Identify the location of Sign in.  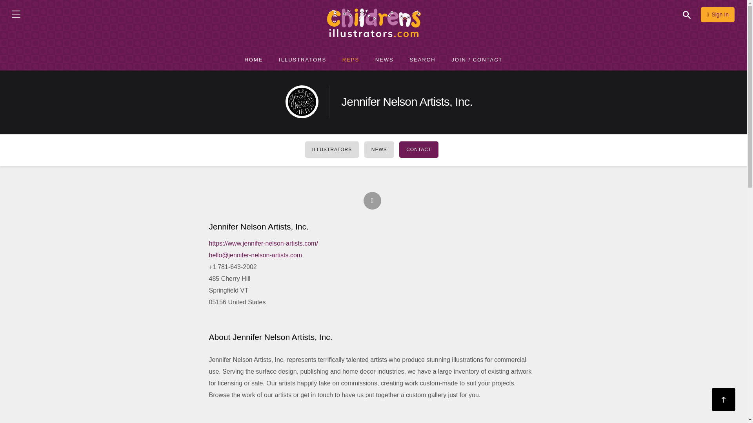
(718, 15).